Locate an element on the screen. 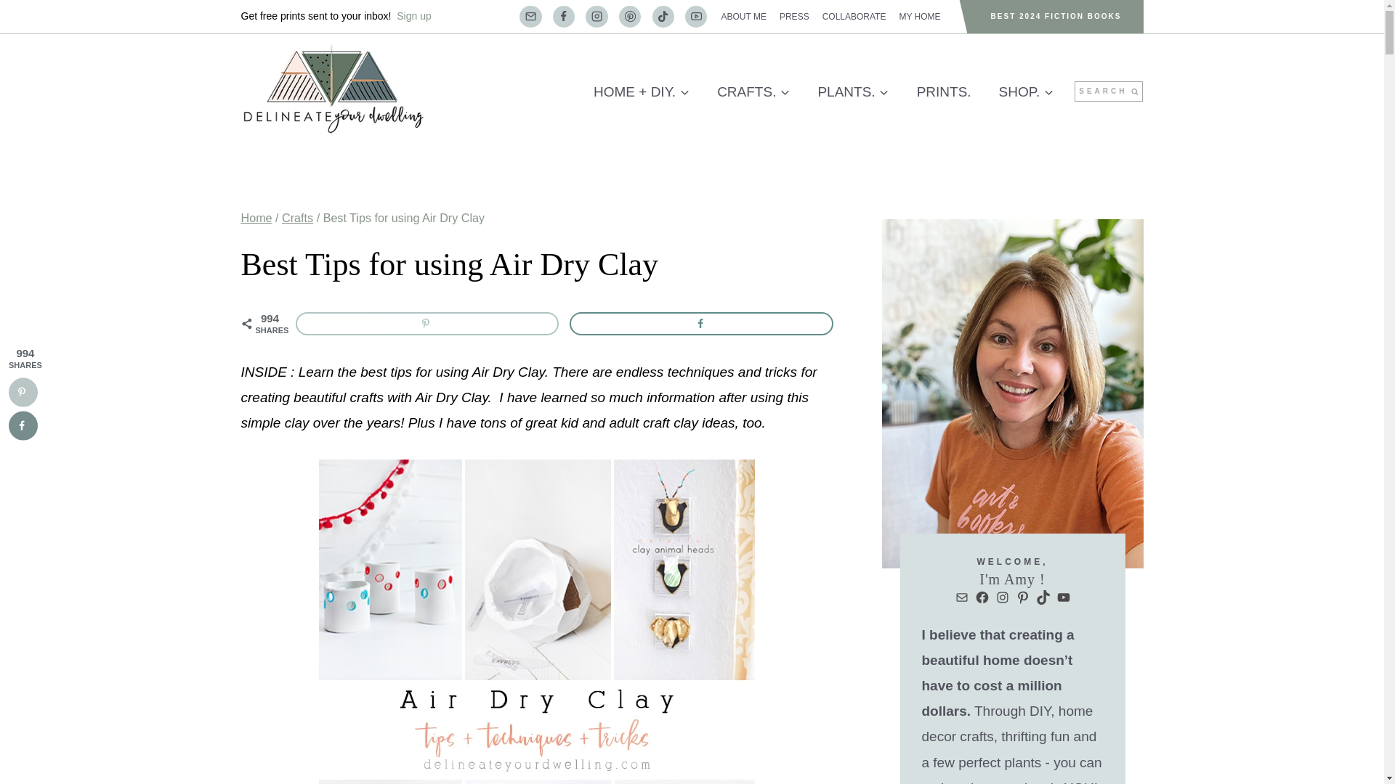 Image resolution: width=1395 pixels, height=784 pixels. Sign up is located at coordinates (413, 16).